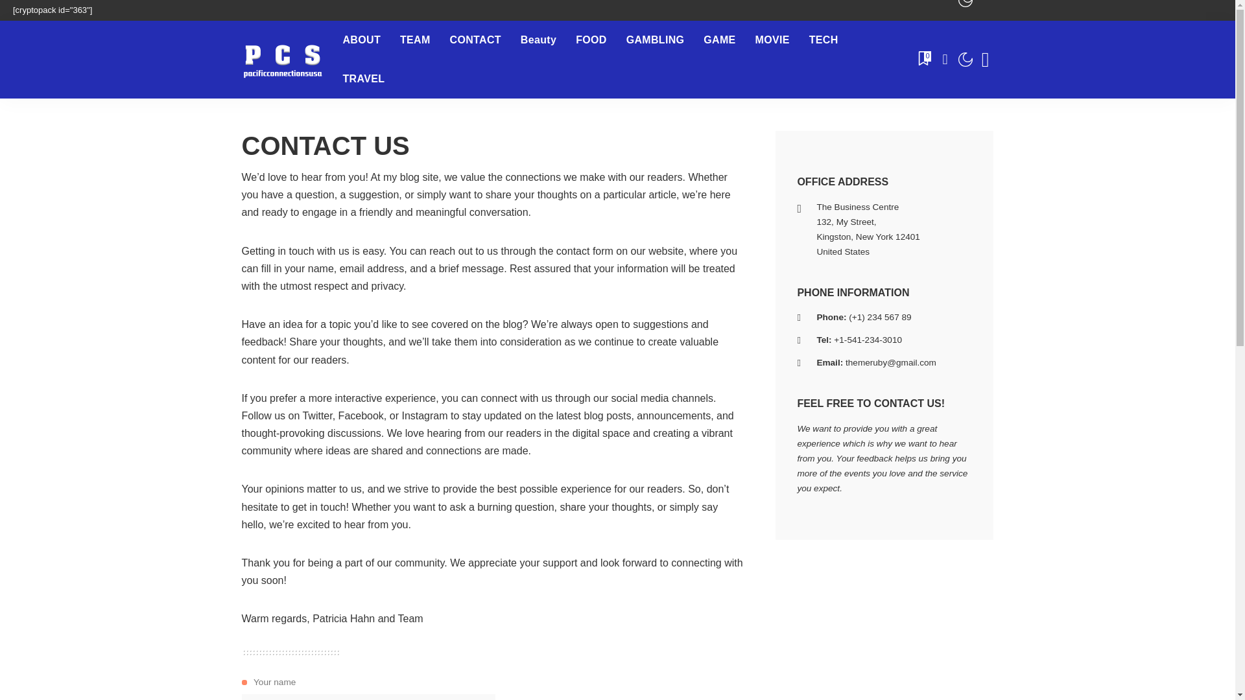 The height and width of the screenshot is (700, 1245). What do you see at coordinates (538, 40) in the screenshot?
I see `Beauty` at bounding box center [538, 40].